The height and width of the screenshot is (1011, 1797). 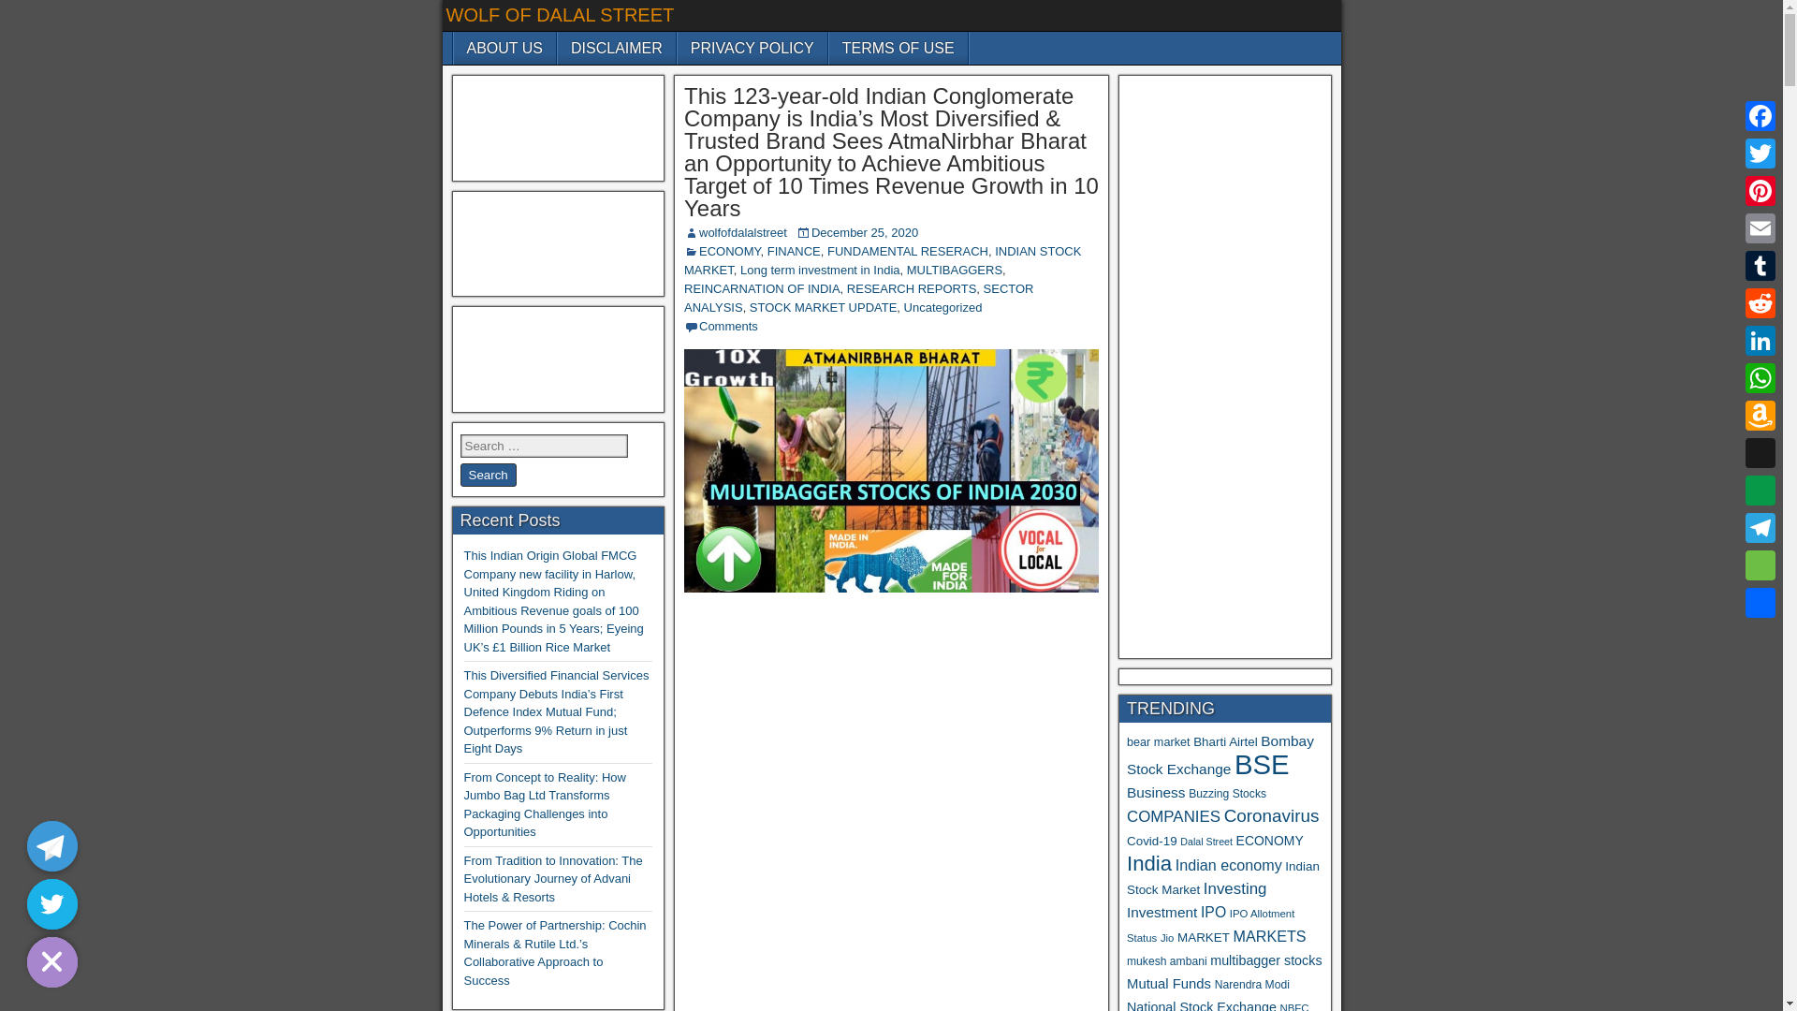 I want to click on PRIVACY POLICY, so click(x=752, y=48).